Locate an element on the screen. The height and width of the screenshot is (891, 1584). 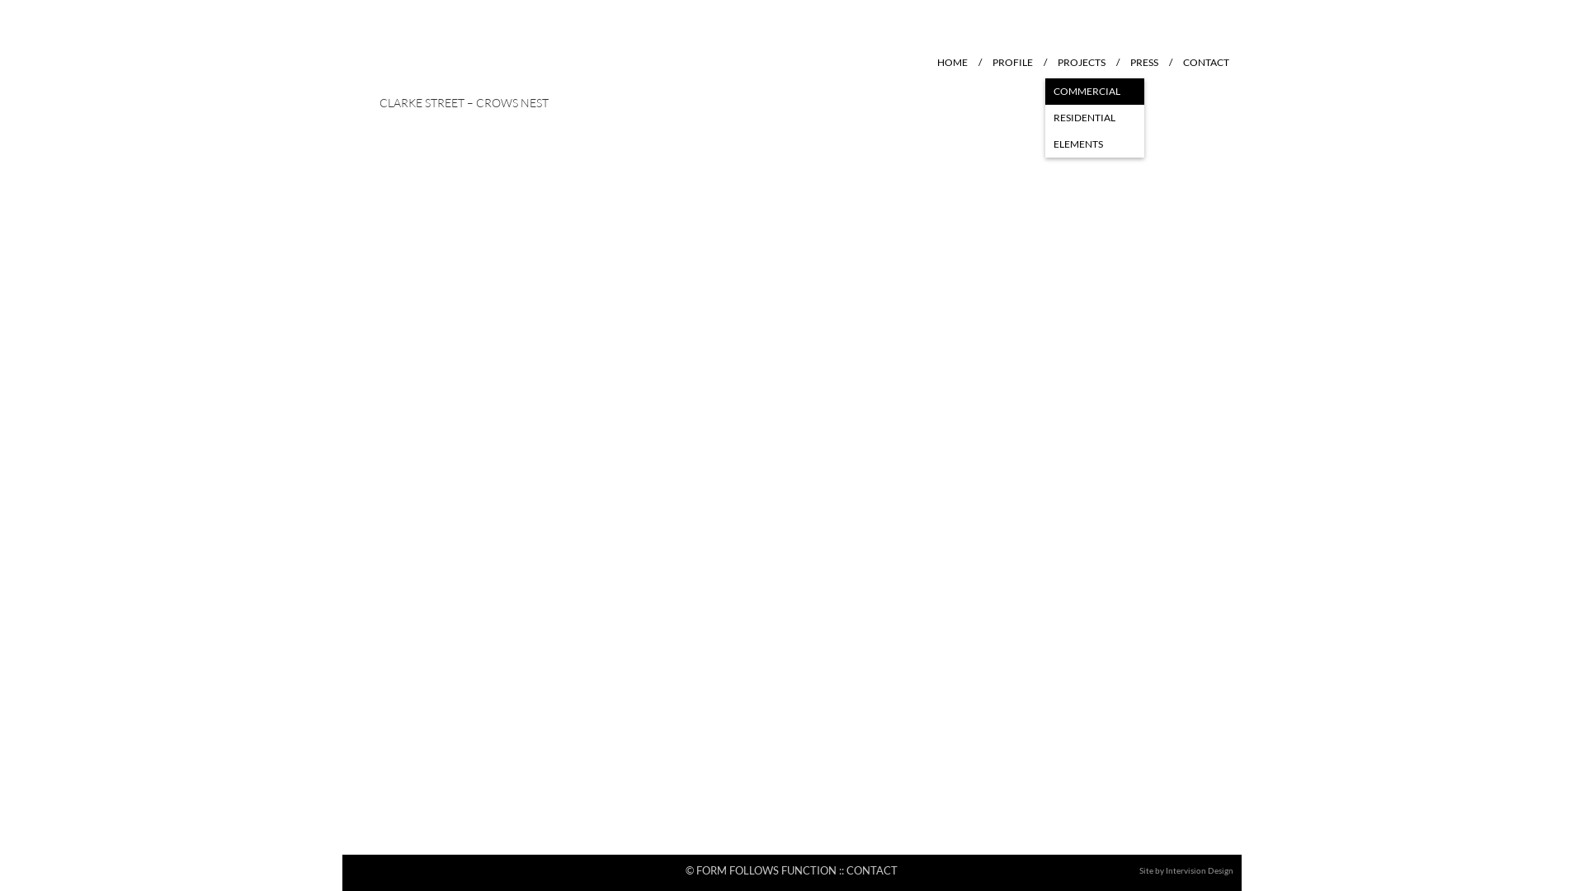
COMMERCIAL is located at coordinates (1095, 92).